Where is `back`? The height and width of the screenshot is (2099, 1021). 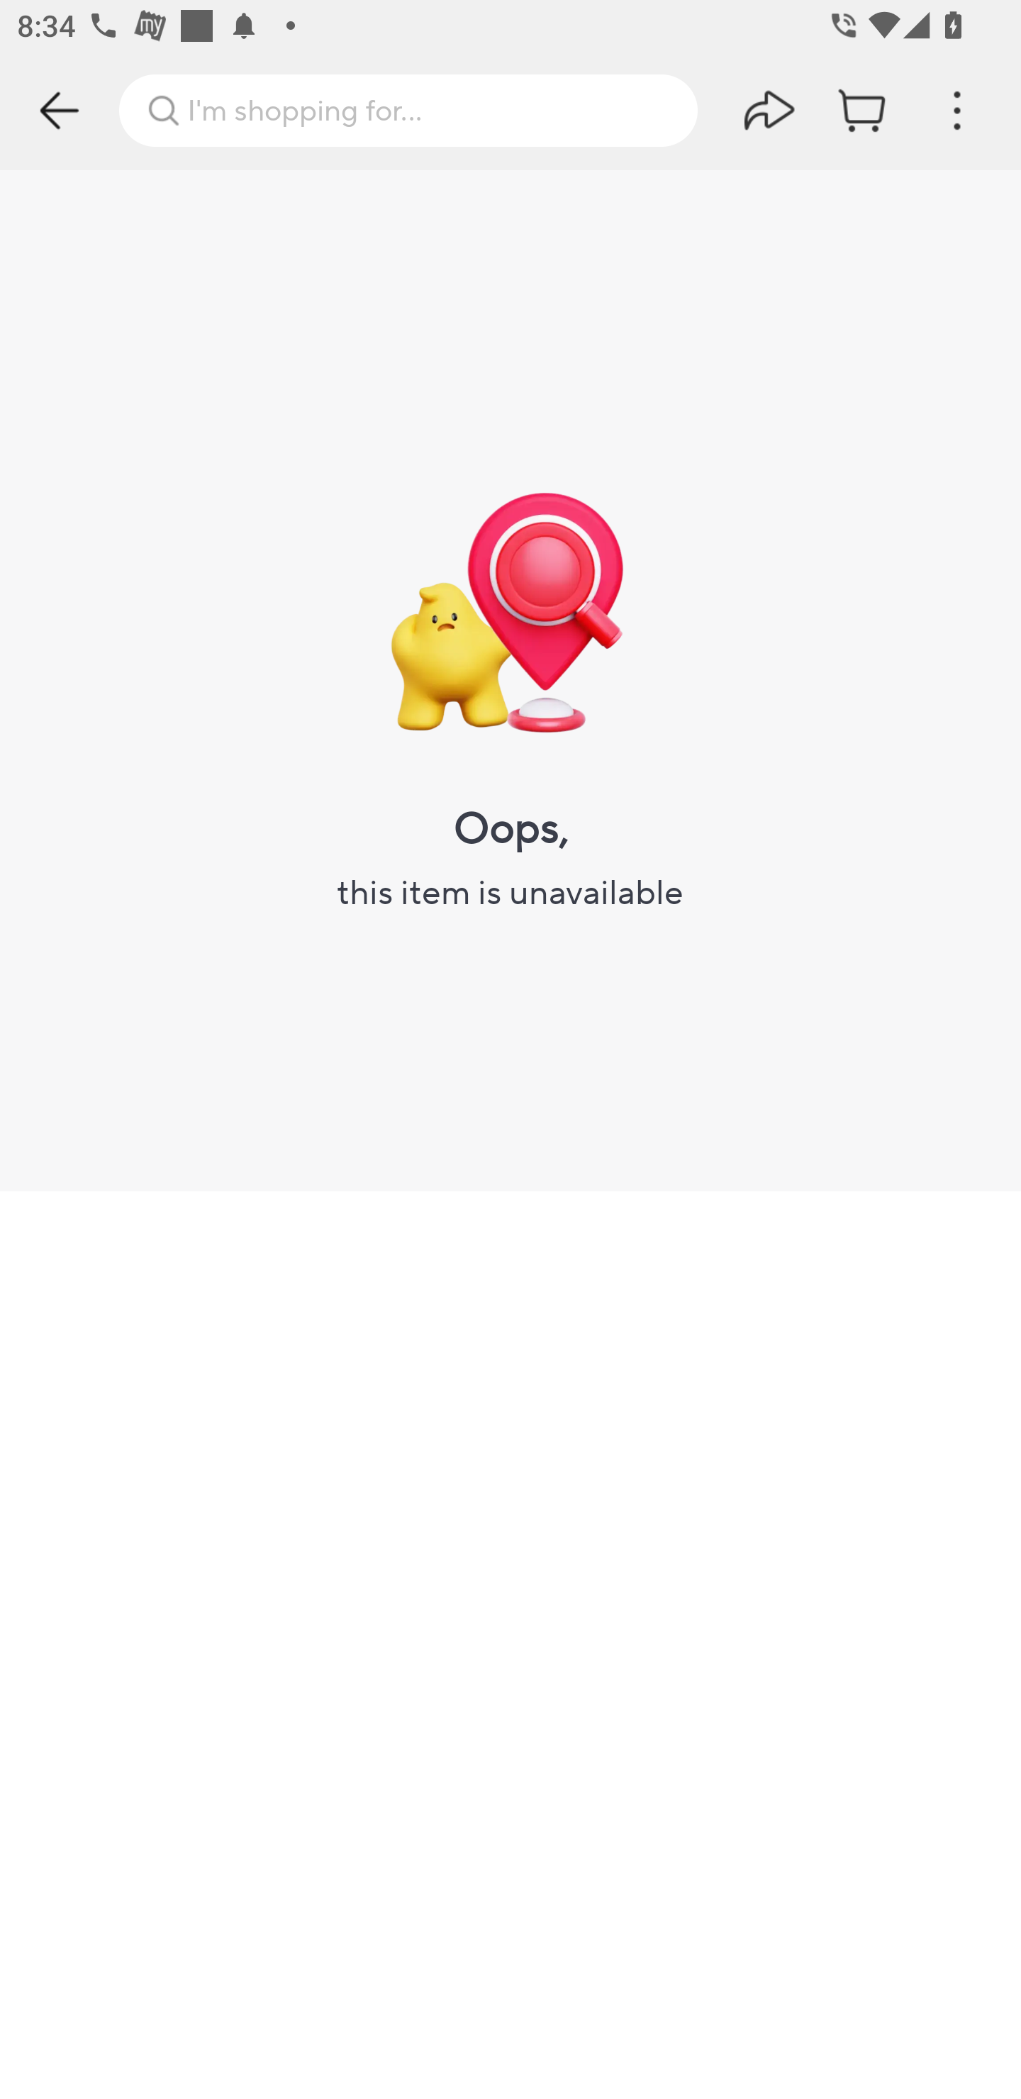
back is located at coordinates (60, 110).